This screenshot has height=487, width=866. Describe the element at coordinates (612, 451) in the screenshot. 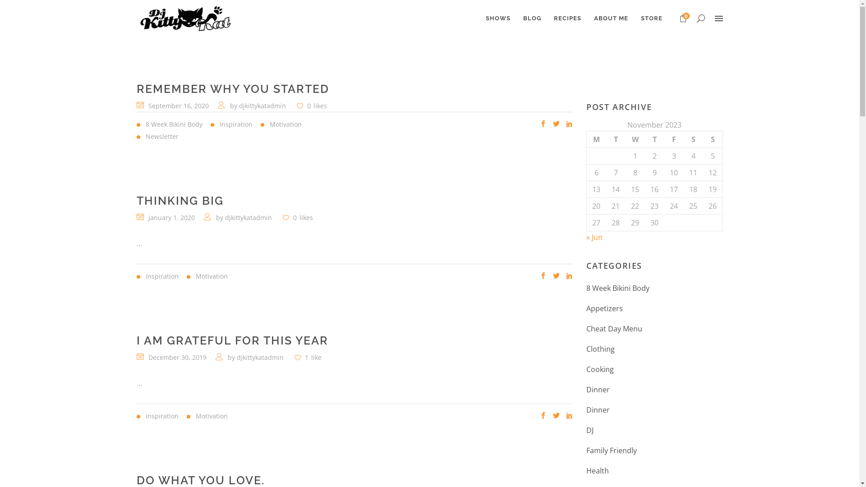

I see `Family Friendly` at that location.